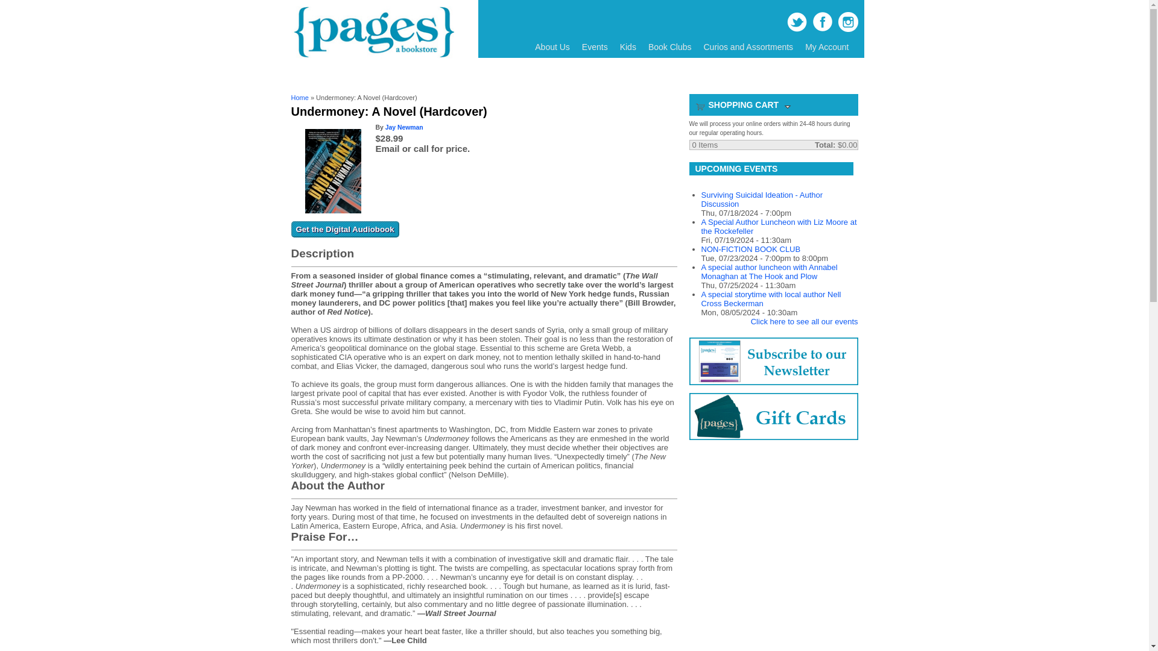  What do you see at coordinates (750, 250) in the screenshot?
I see `NON-FICTION BOOK CLUB` at bounding box center [750, 250].